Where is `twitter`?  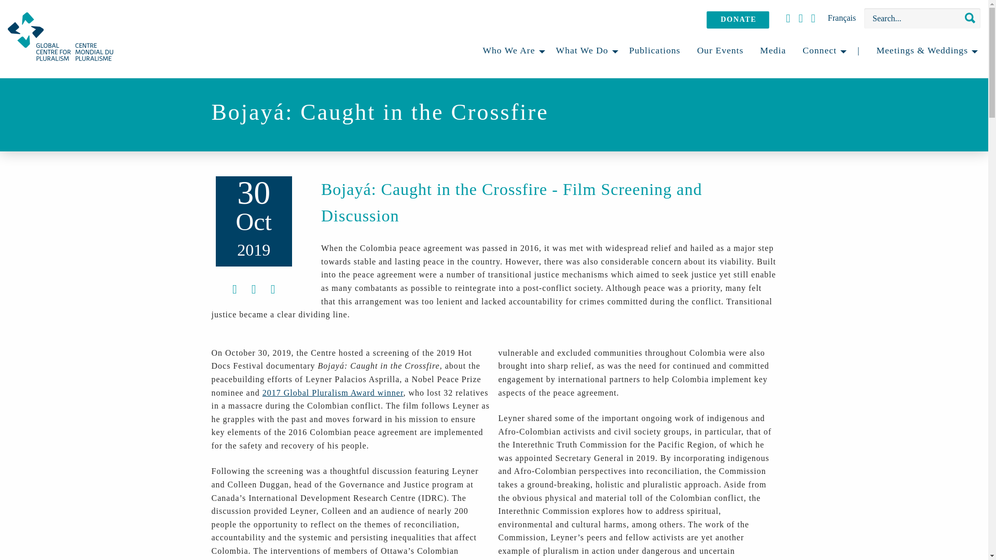
twitter is located at coordinates (813, 18).